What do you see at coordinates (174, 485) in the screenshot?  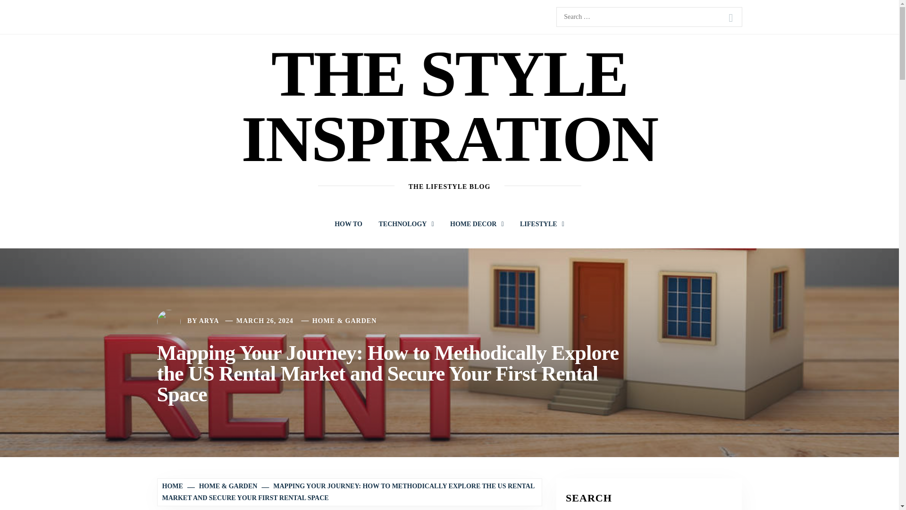 I see `HOME` at bounding box center [174, 485].